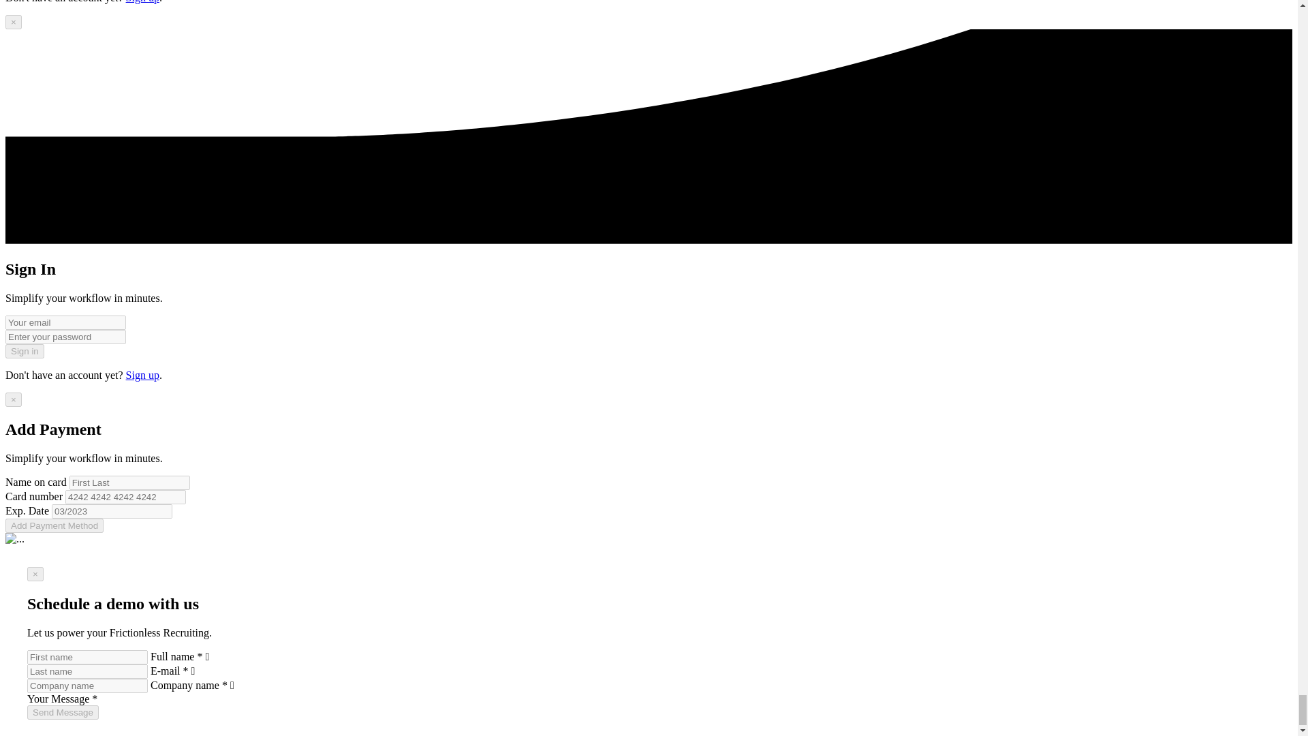 The height and width of the screenshot is (736, 1308). Describe the element at coordinates (63, 712) in the screenshot. I see `Send Message` at that location.